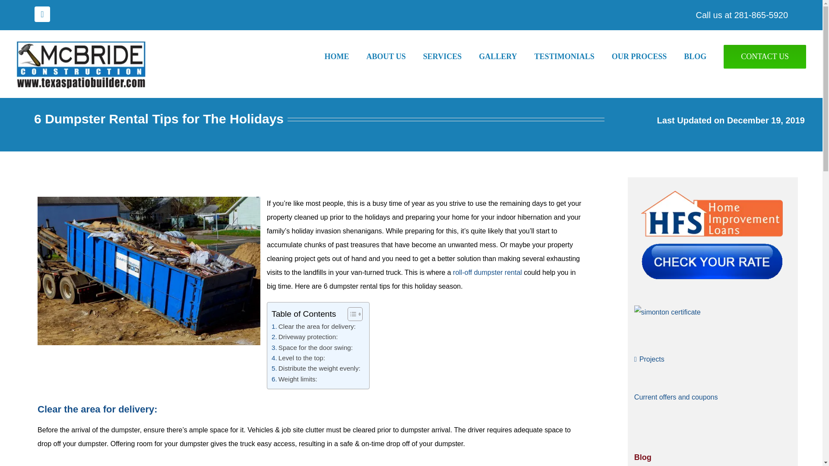 The width and height of the screenshot is (829, 466). Describe the element at coordinates (312, 347) in the screenshot. I see `Space for the door swing:` at that location.